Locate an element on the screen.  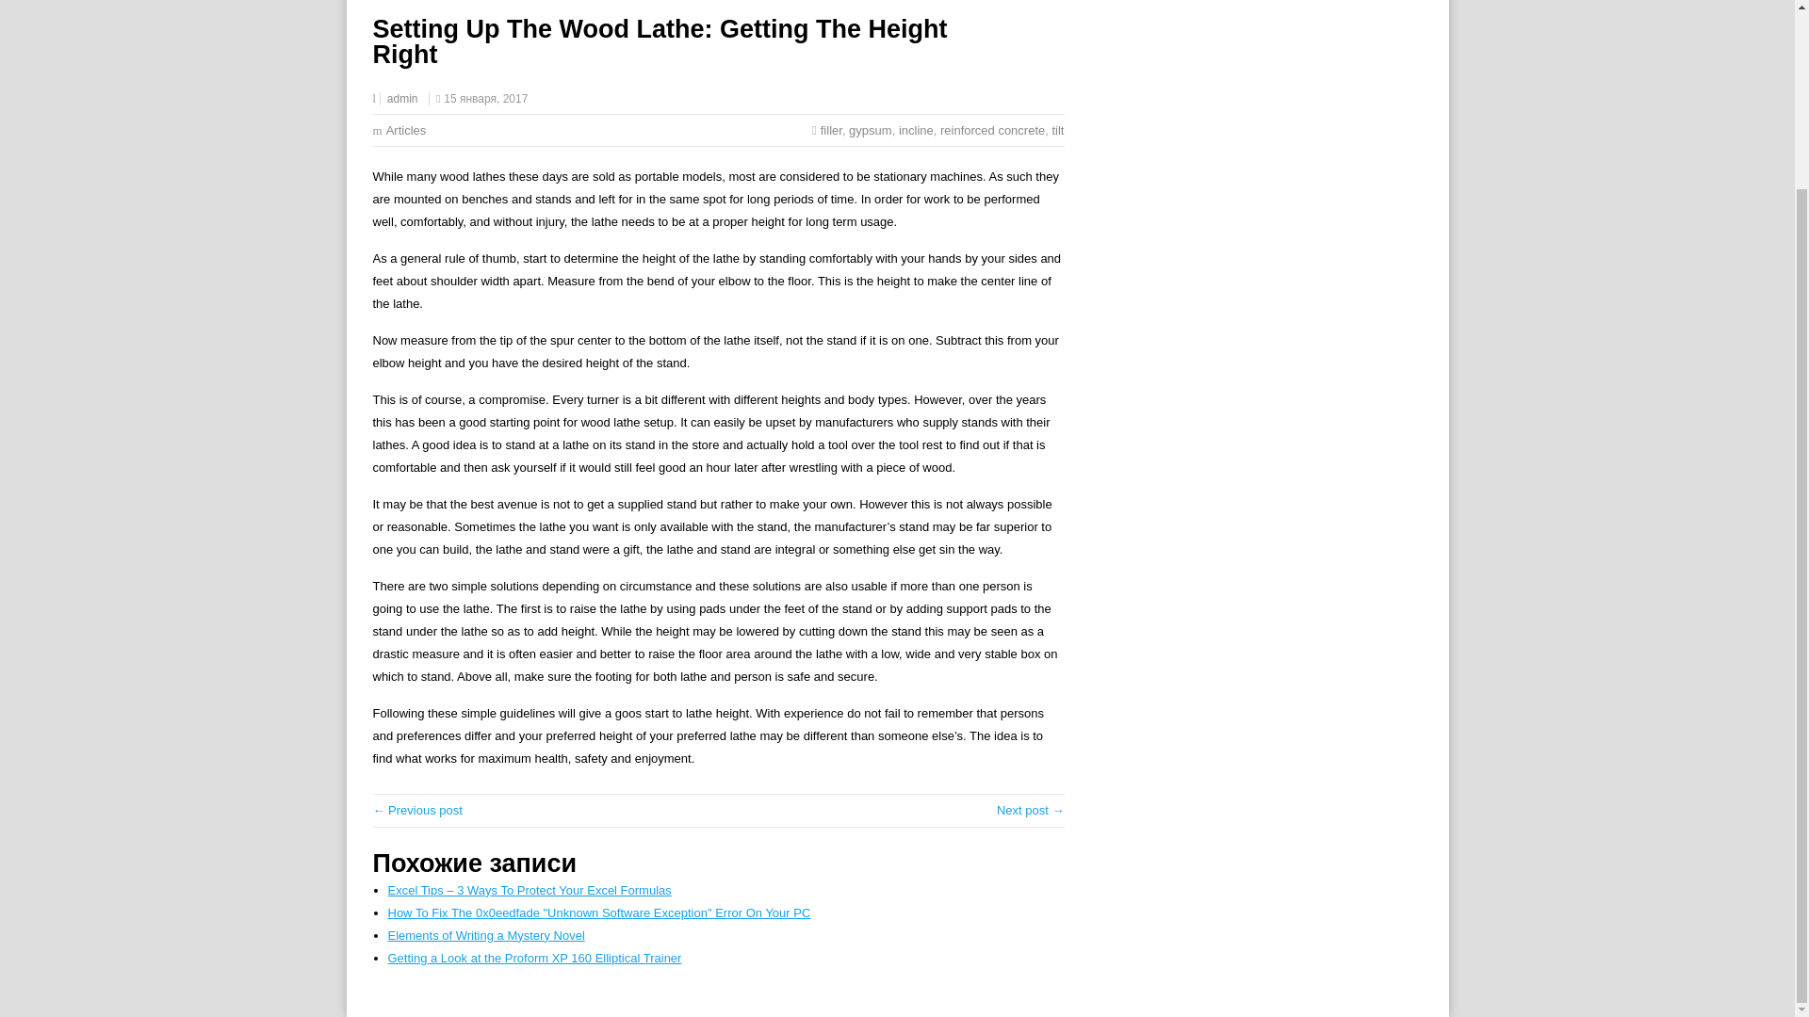
admin is located at coordinates (401, 99).